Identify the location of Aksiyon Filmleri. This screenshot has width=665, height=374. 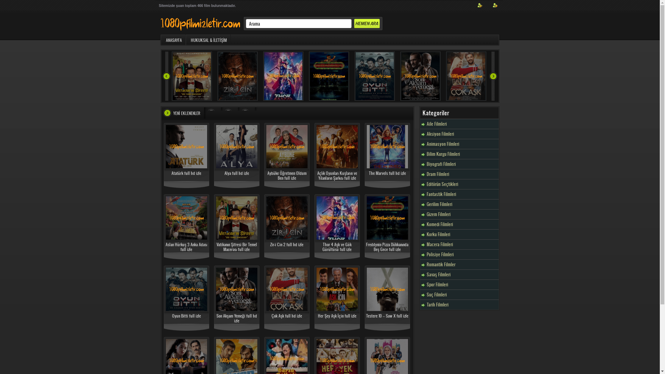
(472, 134).